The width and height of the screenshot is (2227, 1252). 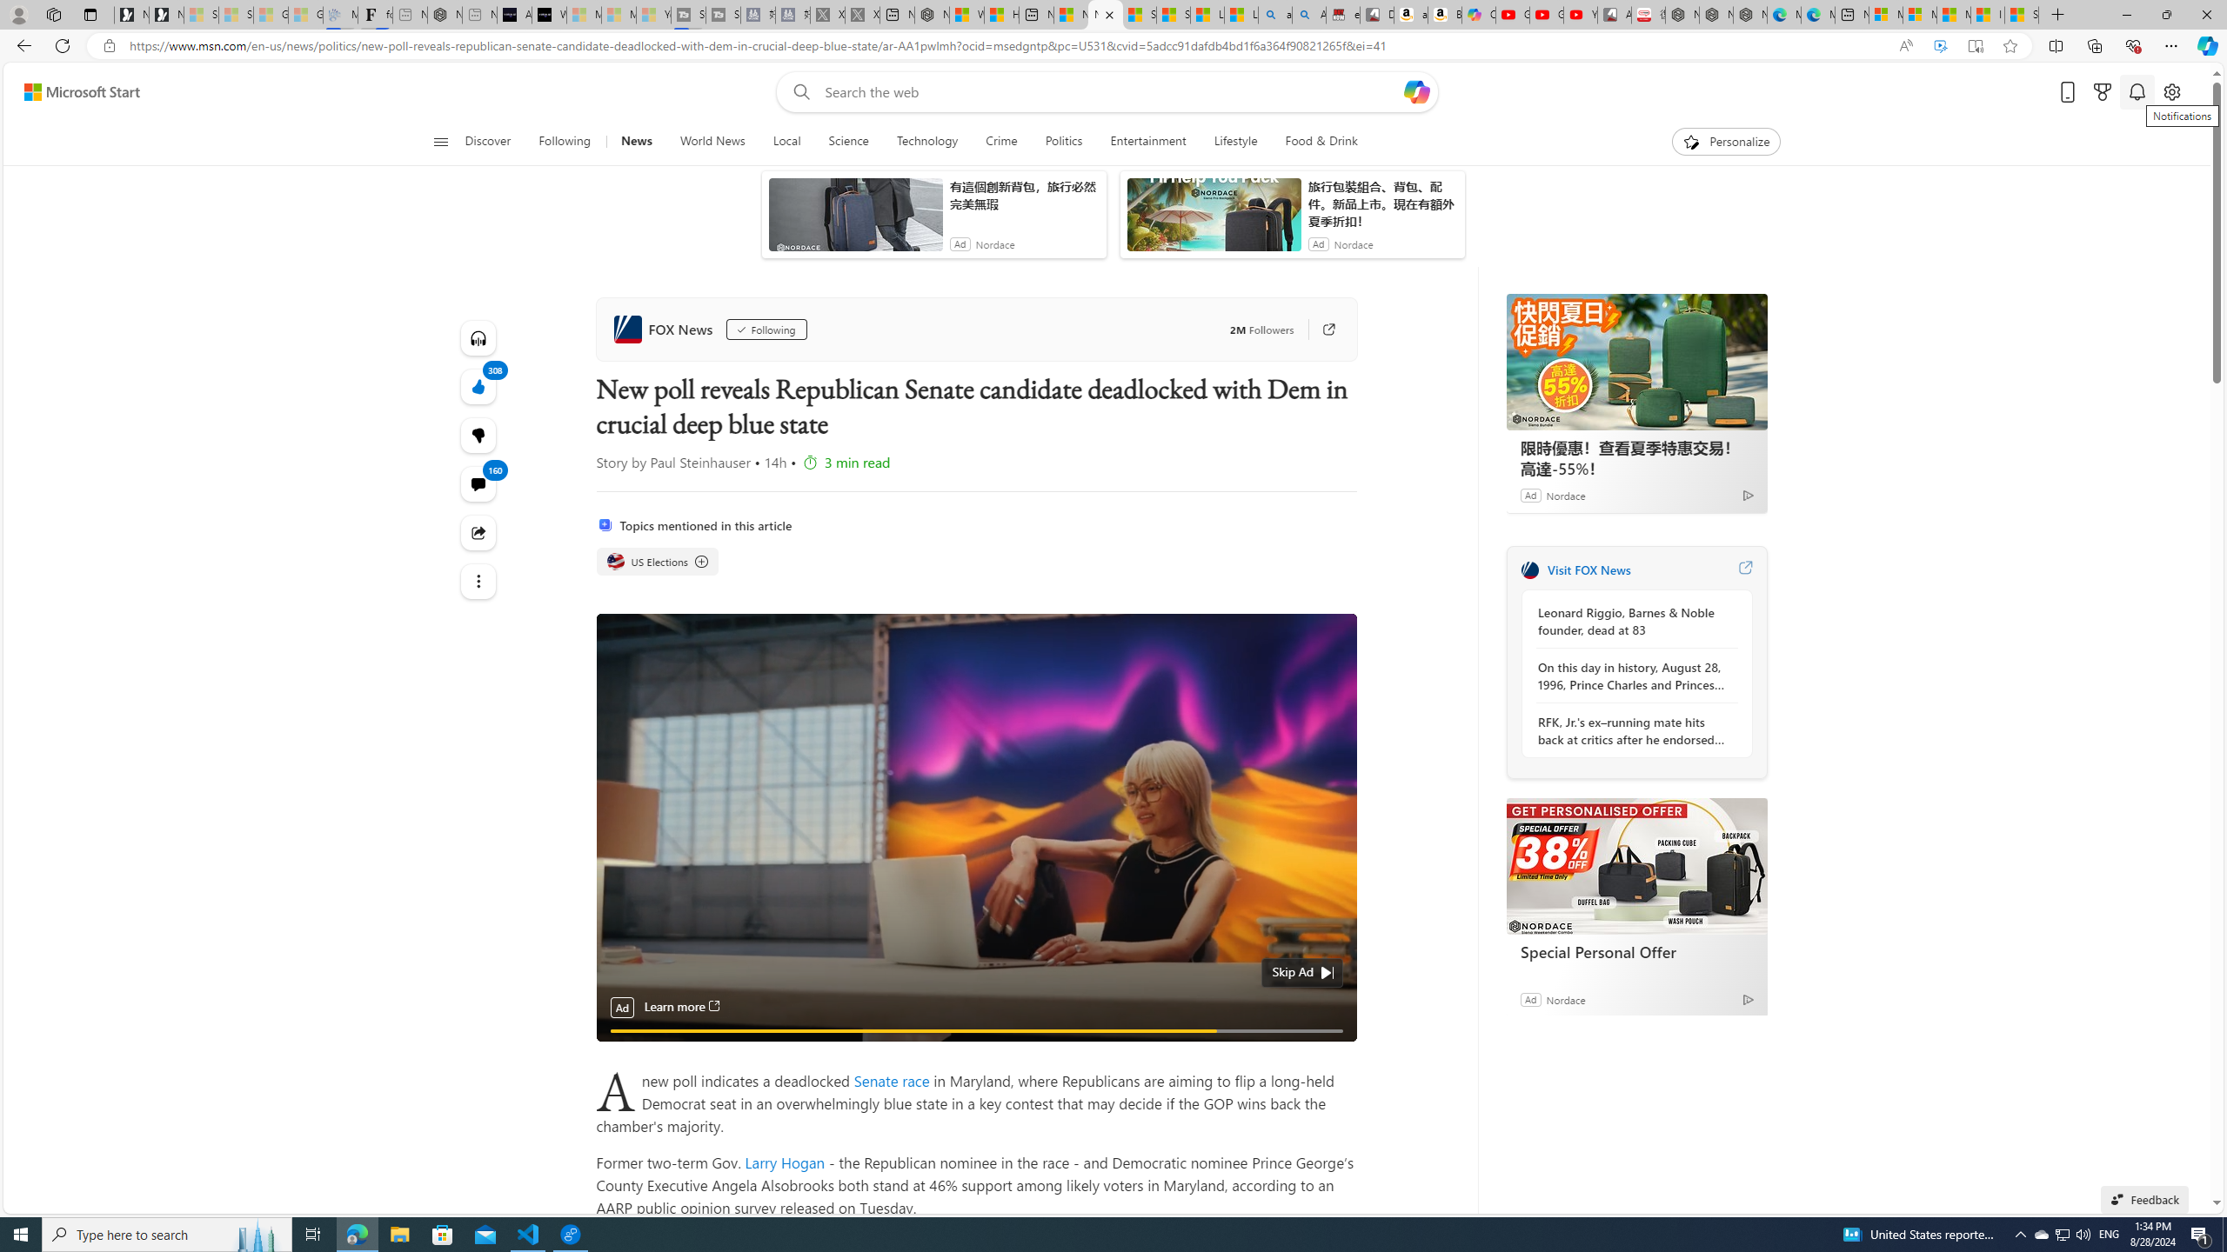 What do you see at coordinates (1411, 15) in the screenshot?
I see `amazon.in/dp/B0CX59H5W7/?tag=gsmcom05-21` at bounding box center [1411, 15].